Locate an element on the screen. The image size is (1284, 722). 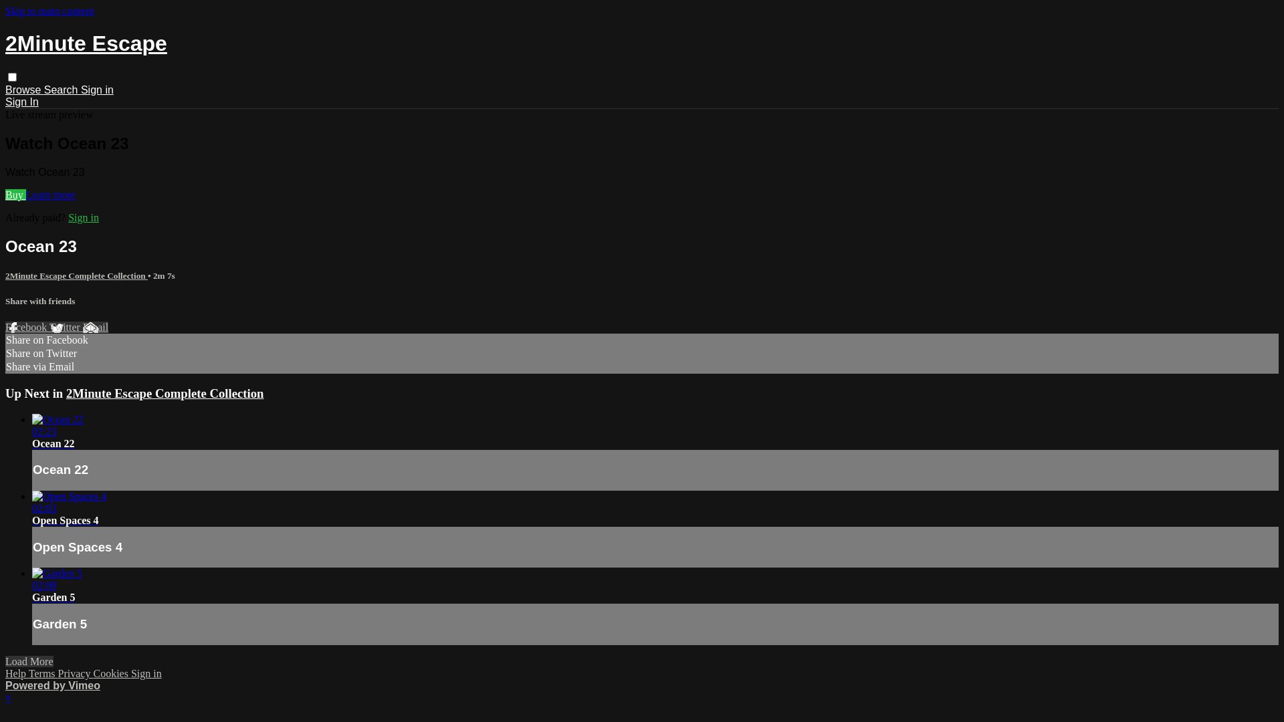
2Minute Escape Complete Collection is located at coordinates (165, 393).